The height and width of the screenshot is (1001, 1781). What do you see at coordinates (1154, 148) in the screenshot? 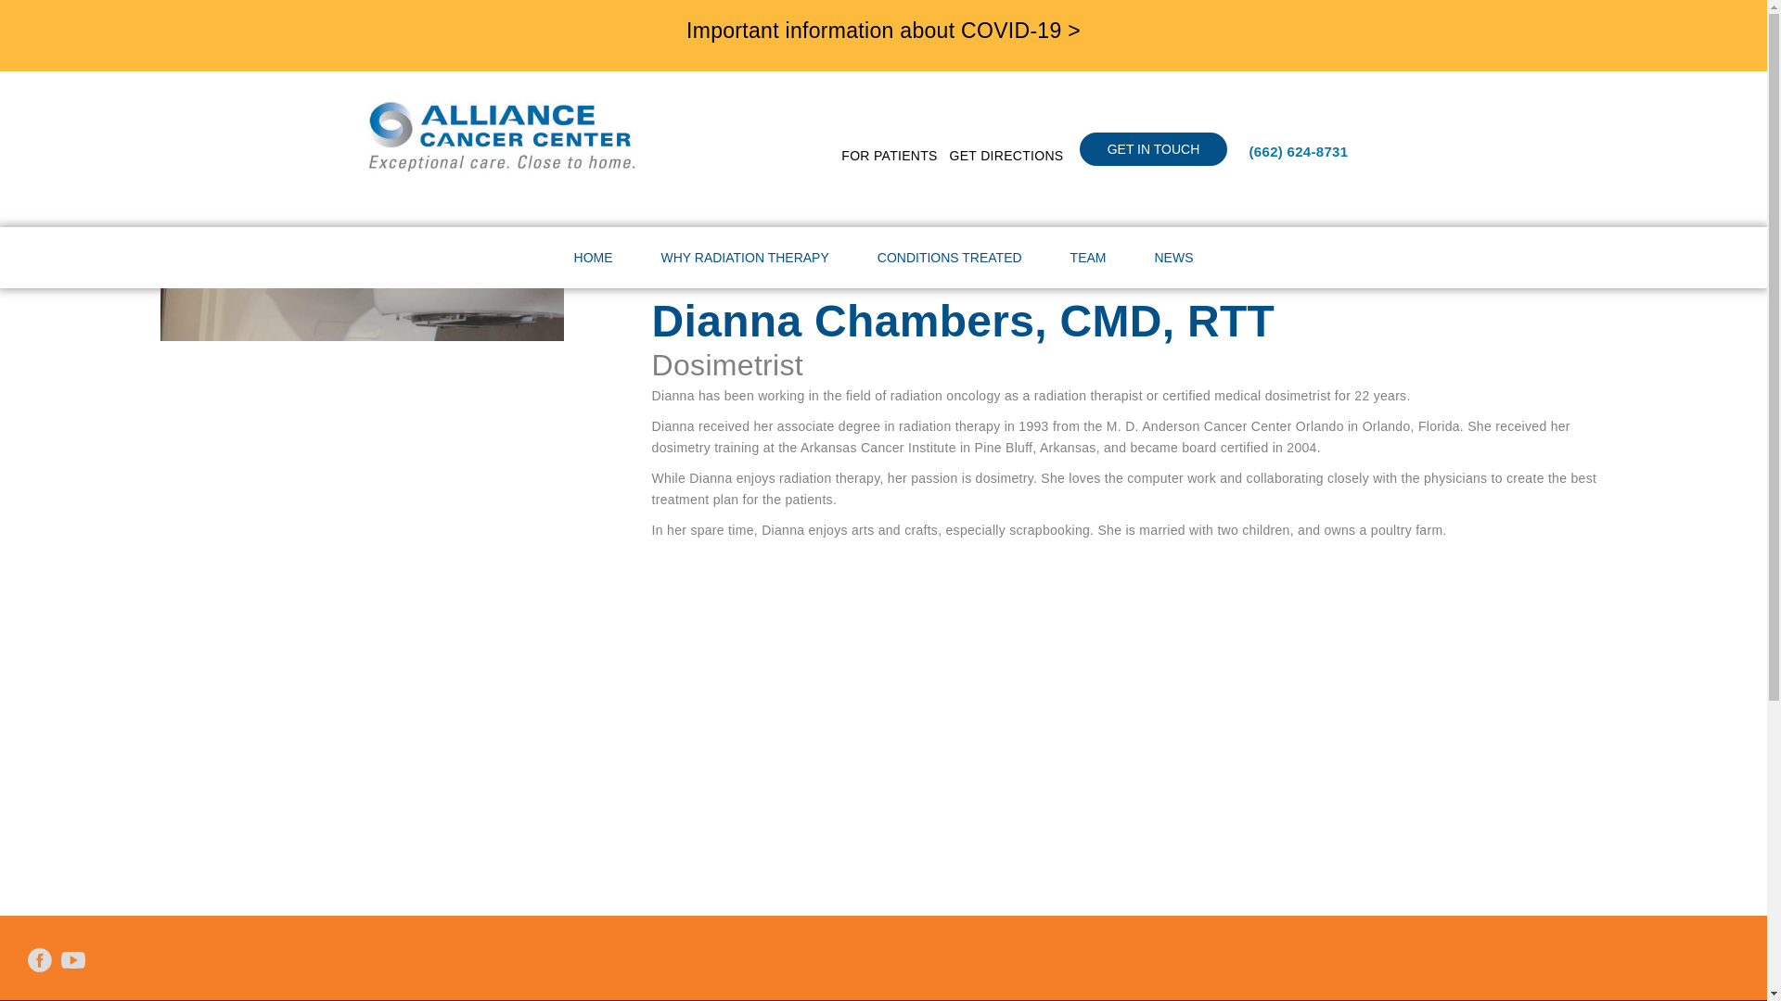
I see `GET IN TOUCH` at bounding box center [1154, 148].